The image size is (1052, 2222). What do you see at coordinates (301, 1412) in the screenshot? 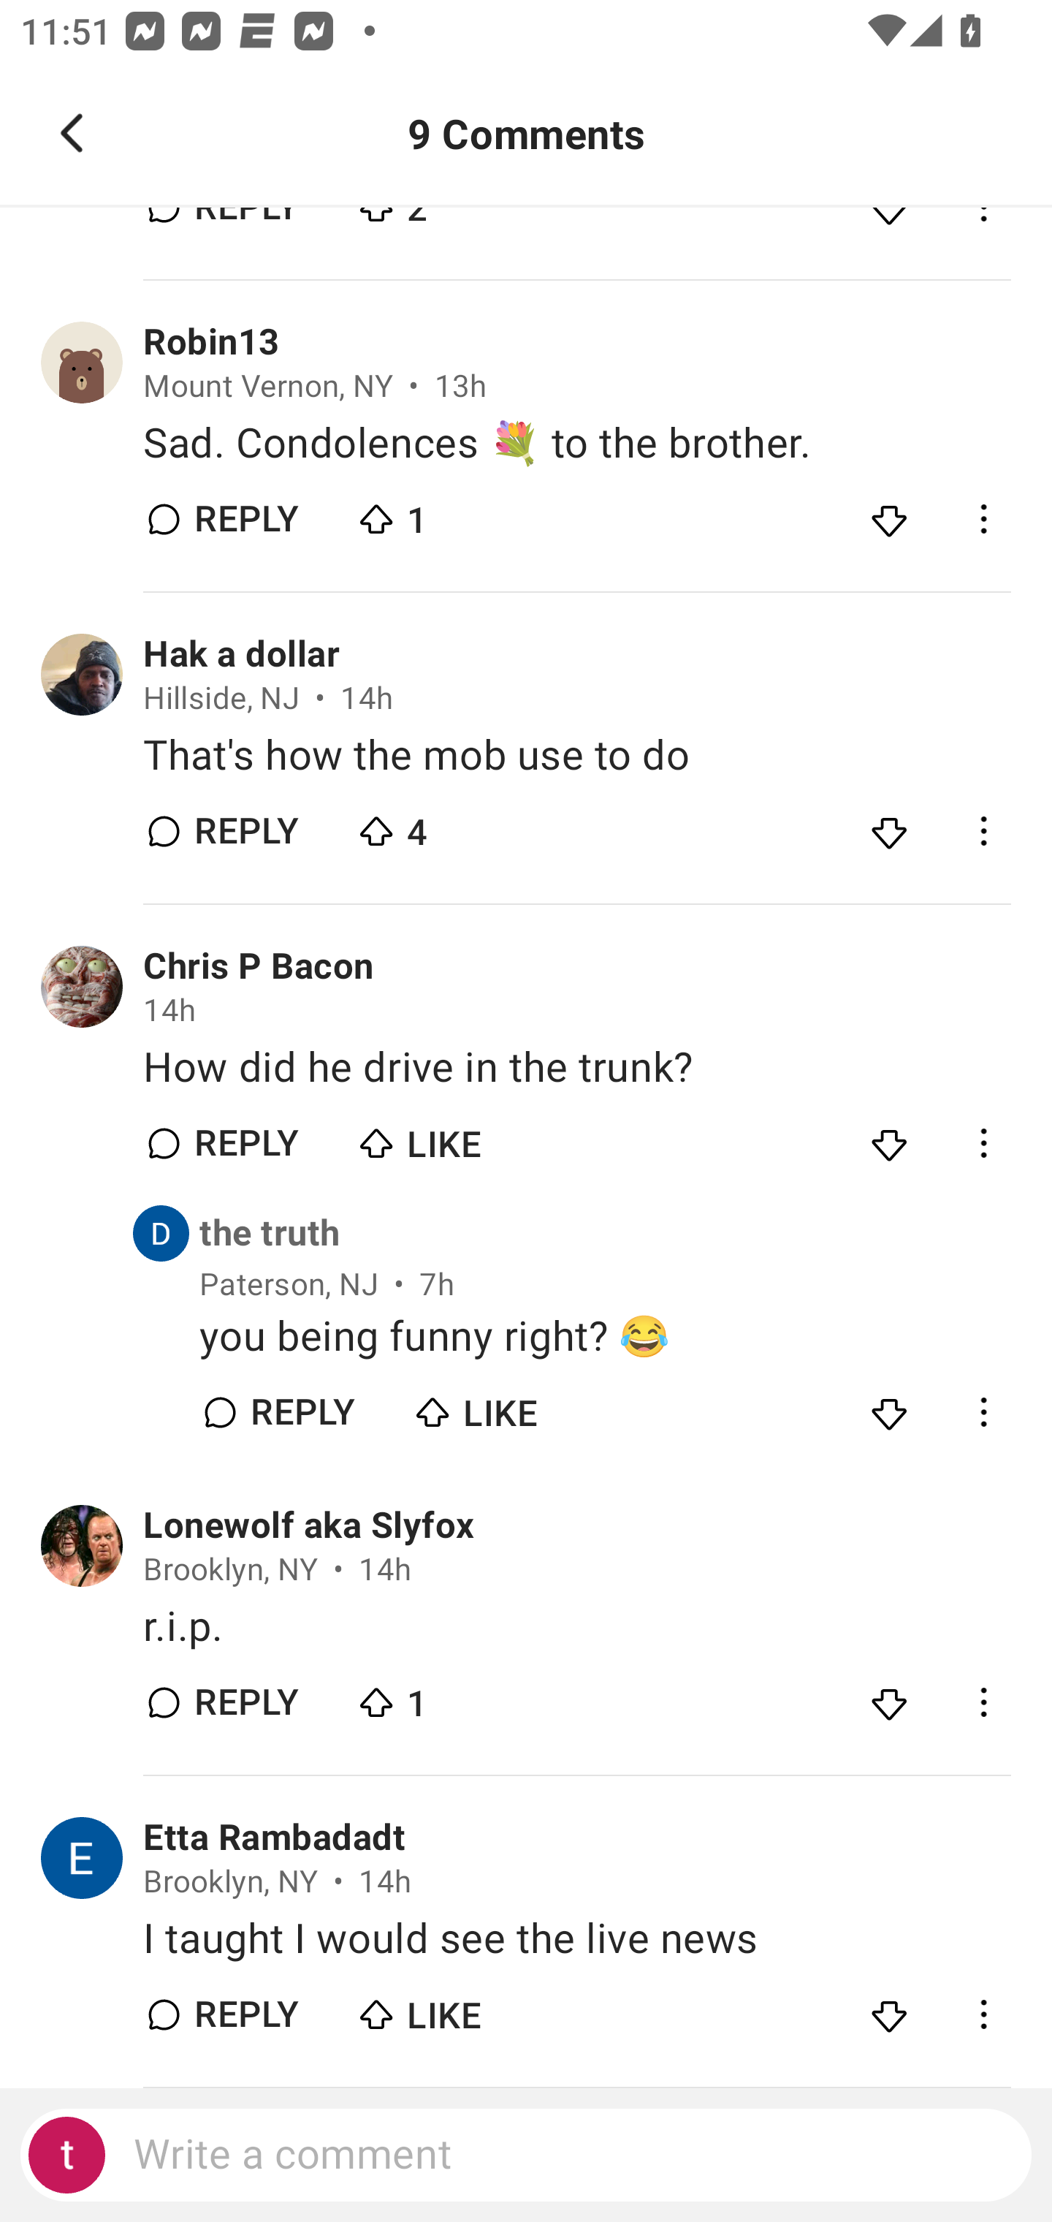
I see `REPLY` at bounding box center [301, 1412].